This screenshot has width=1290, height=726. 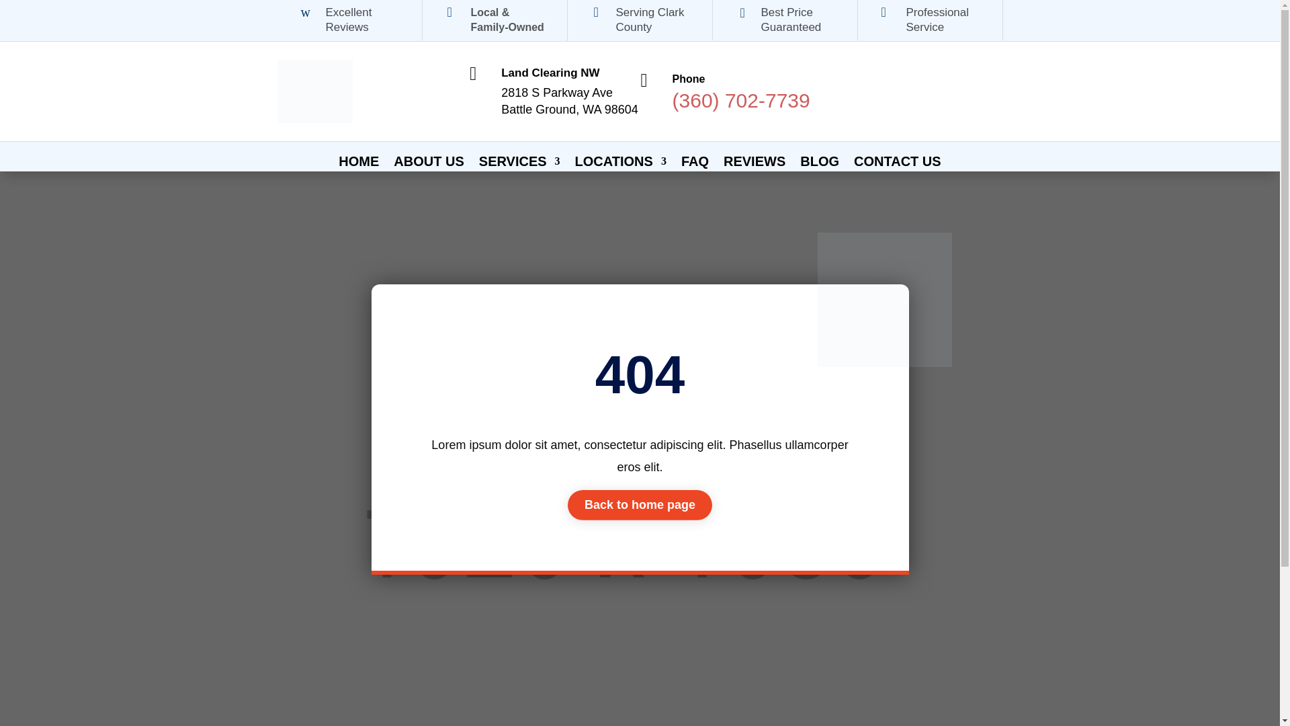 What do you see at coordinates (359, 164) in the screenshot?
I see `HOME` at bounding box center [359, 164].